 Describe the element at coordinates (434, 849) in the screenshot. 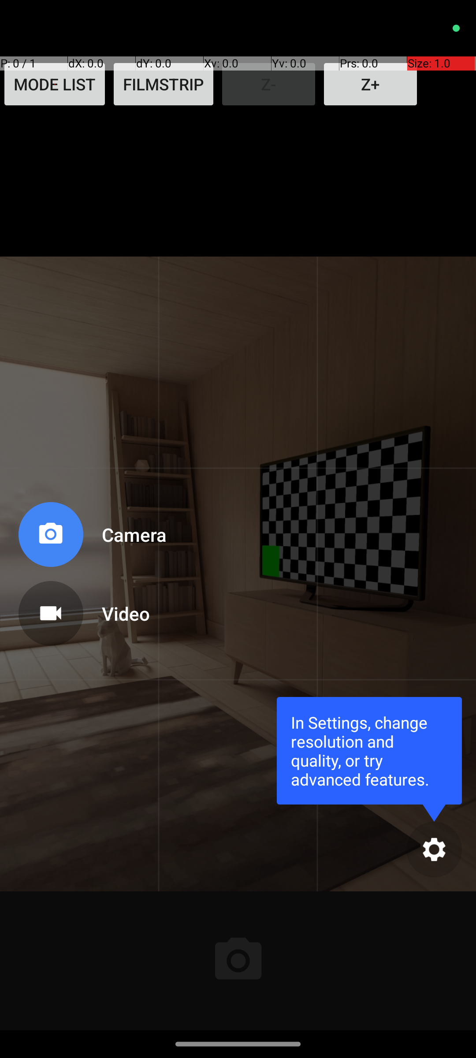

I see `Settings` at that location.